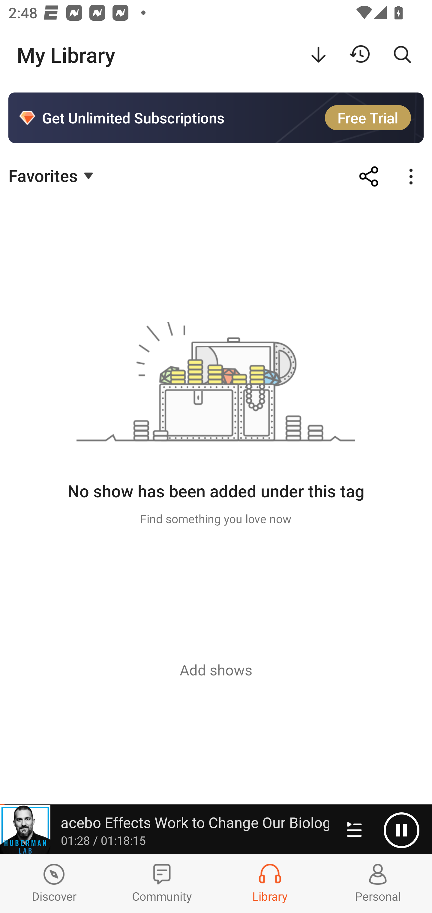  Describe the element at coordinates (270, 884) in the screenshot. I see `Library` at that location.